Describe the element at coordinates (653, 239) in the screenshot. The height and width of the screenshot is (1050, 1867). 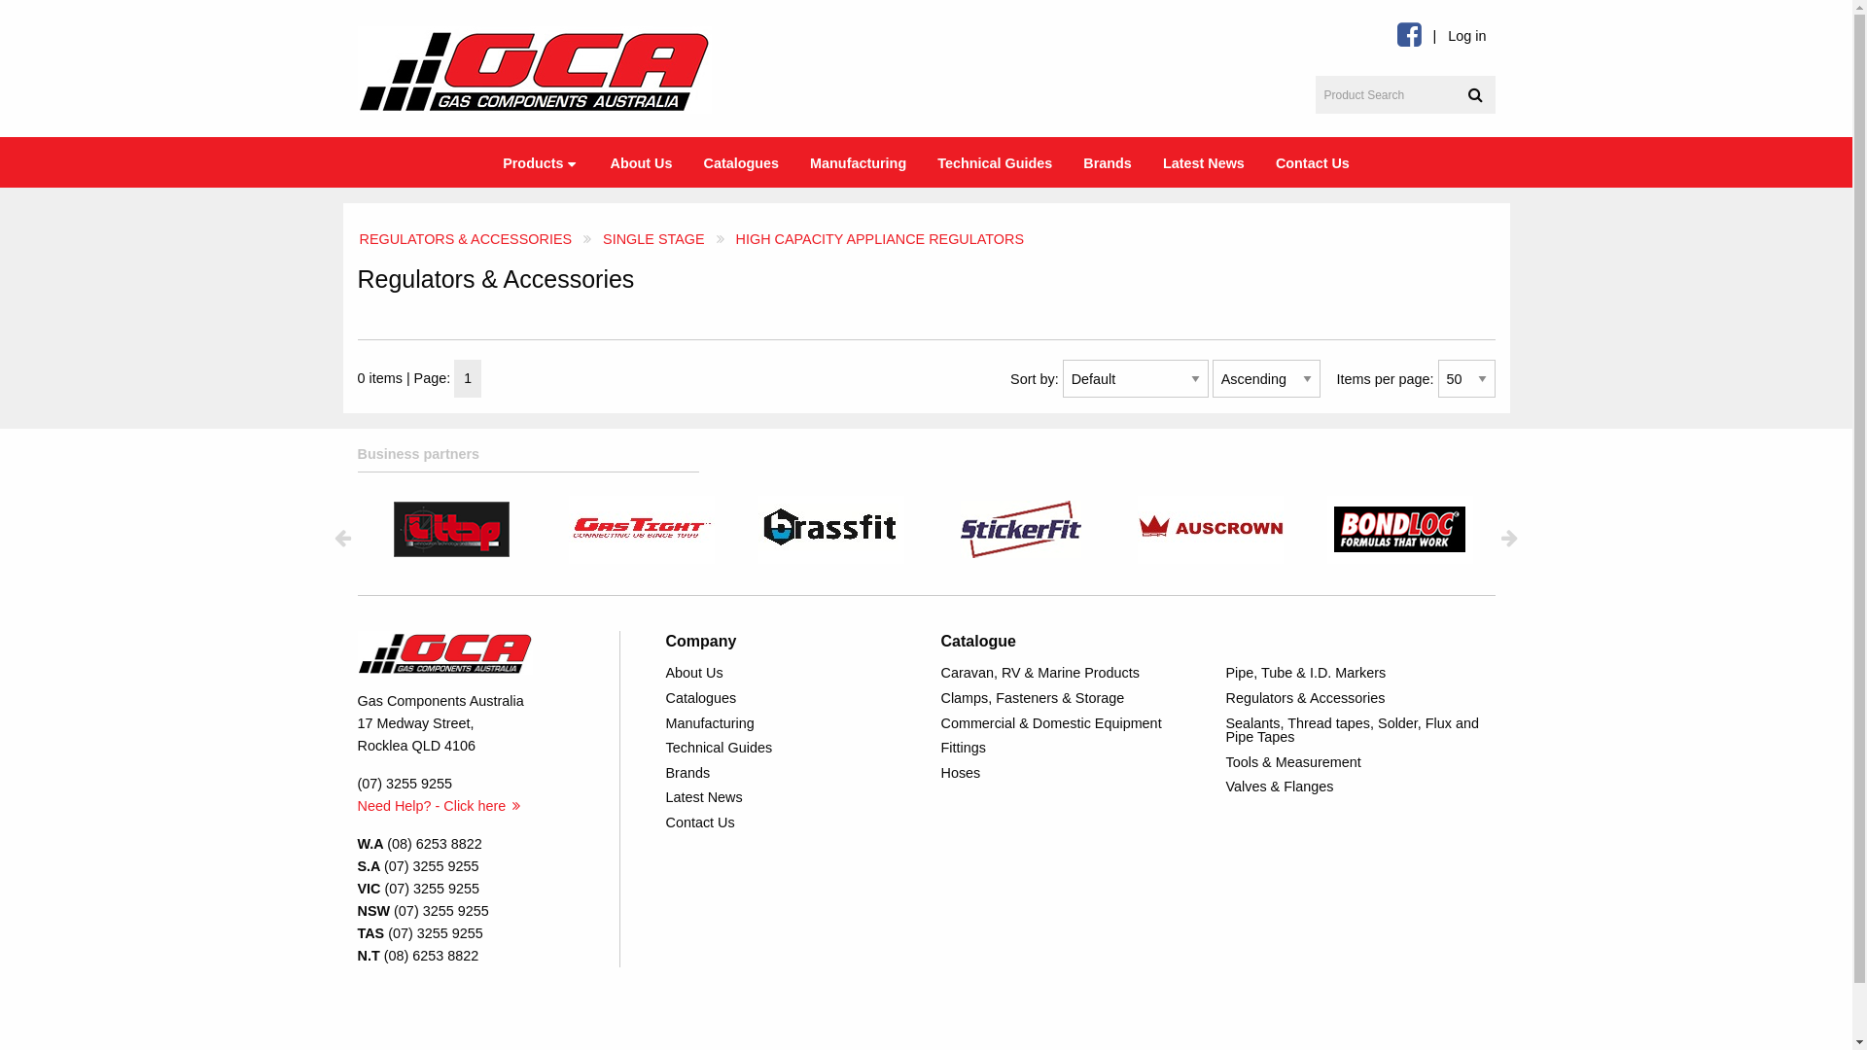
I see `SINGLE STAGE` at that location.